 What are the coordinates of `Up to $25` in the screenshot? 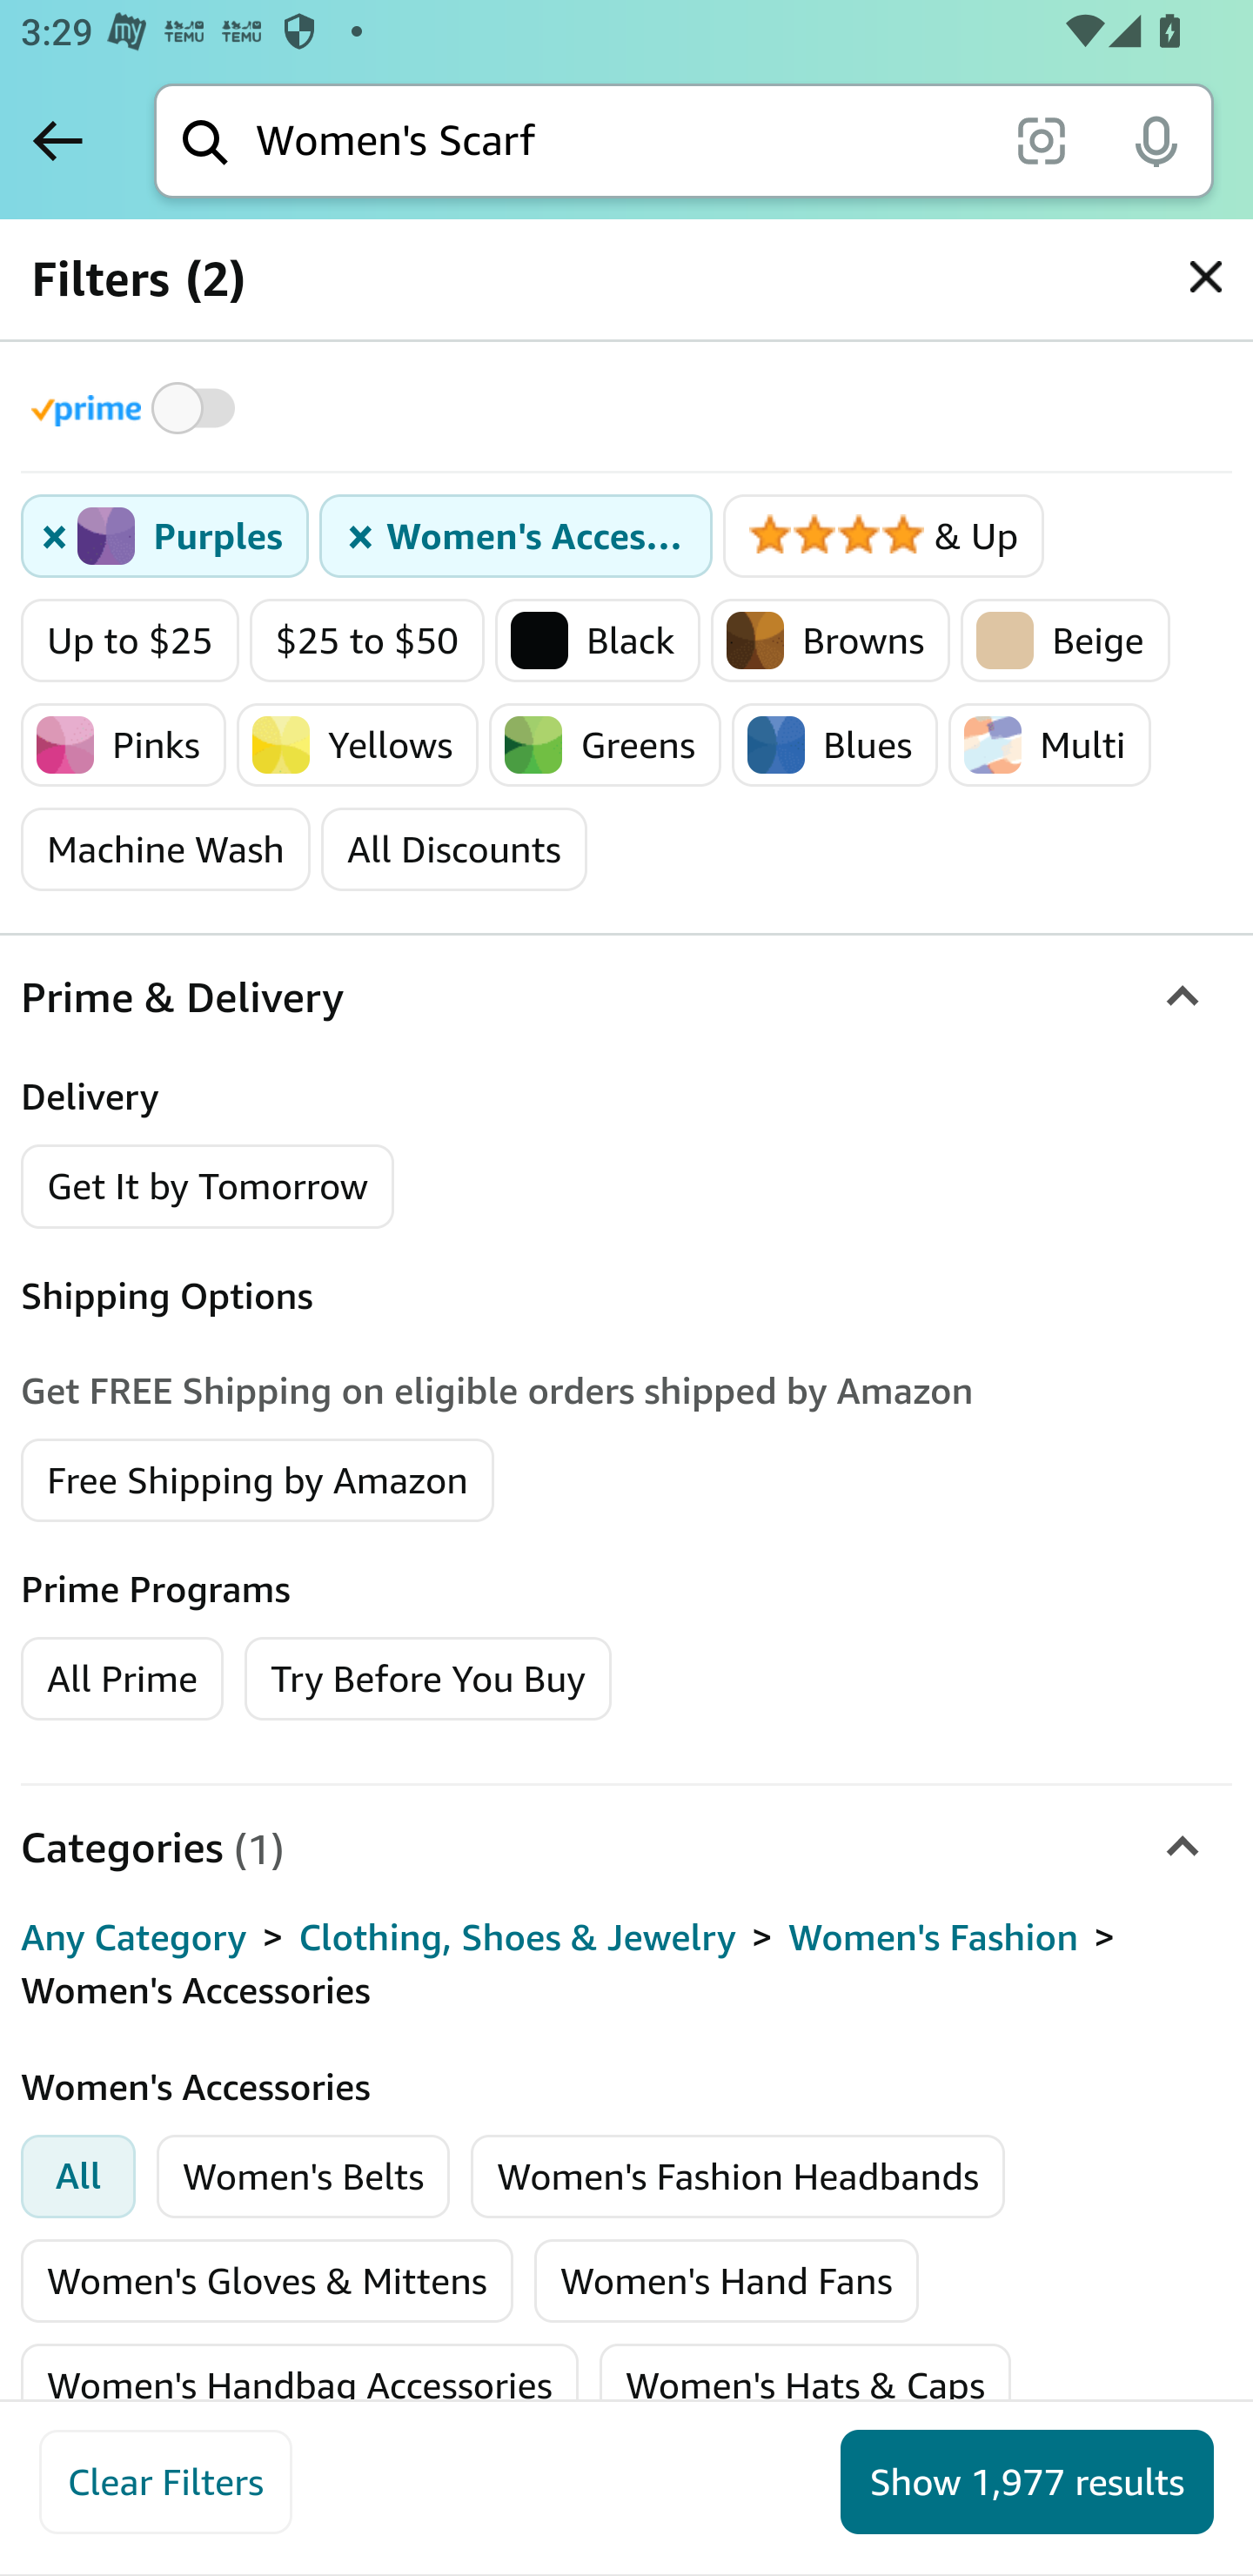 It's located at (131, 641).